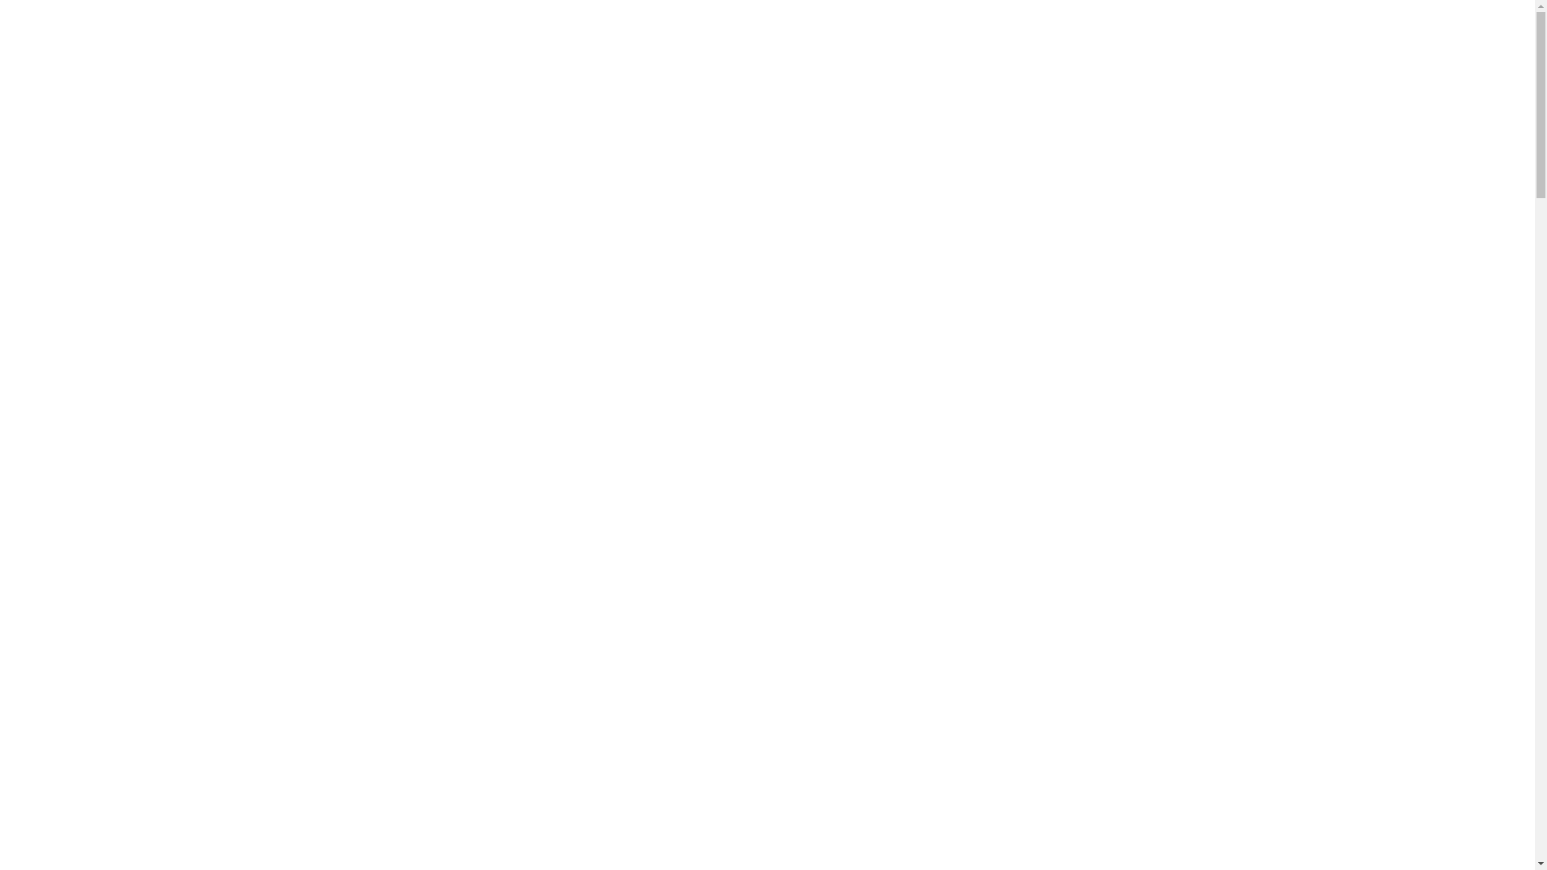  Describe the element at coordinates (203, 365) in the screenshot. I see `RACV Pre Purchase Vehicle Inspections` at that location.